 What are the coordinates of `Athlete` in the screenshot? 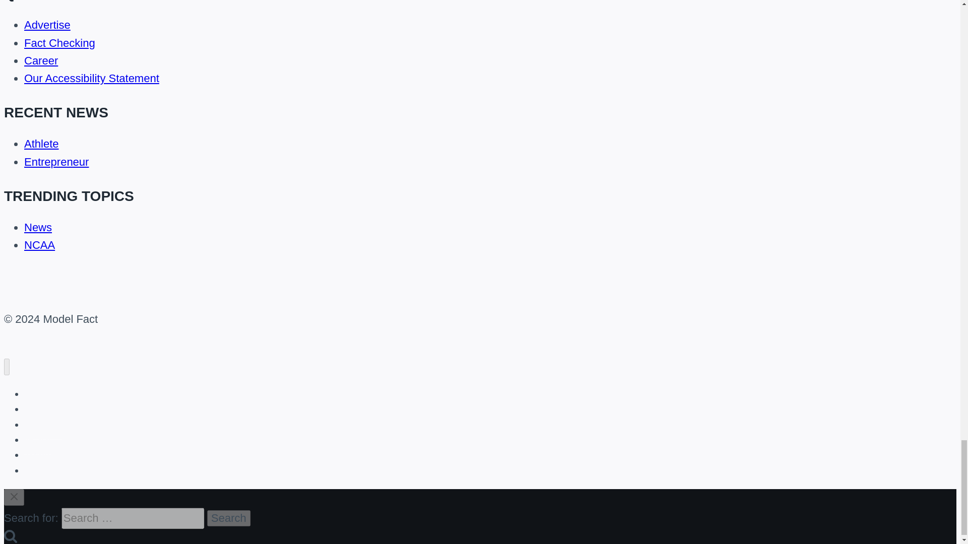 It's located at (41, 144).